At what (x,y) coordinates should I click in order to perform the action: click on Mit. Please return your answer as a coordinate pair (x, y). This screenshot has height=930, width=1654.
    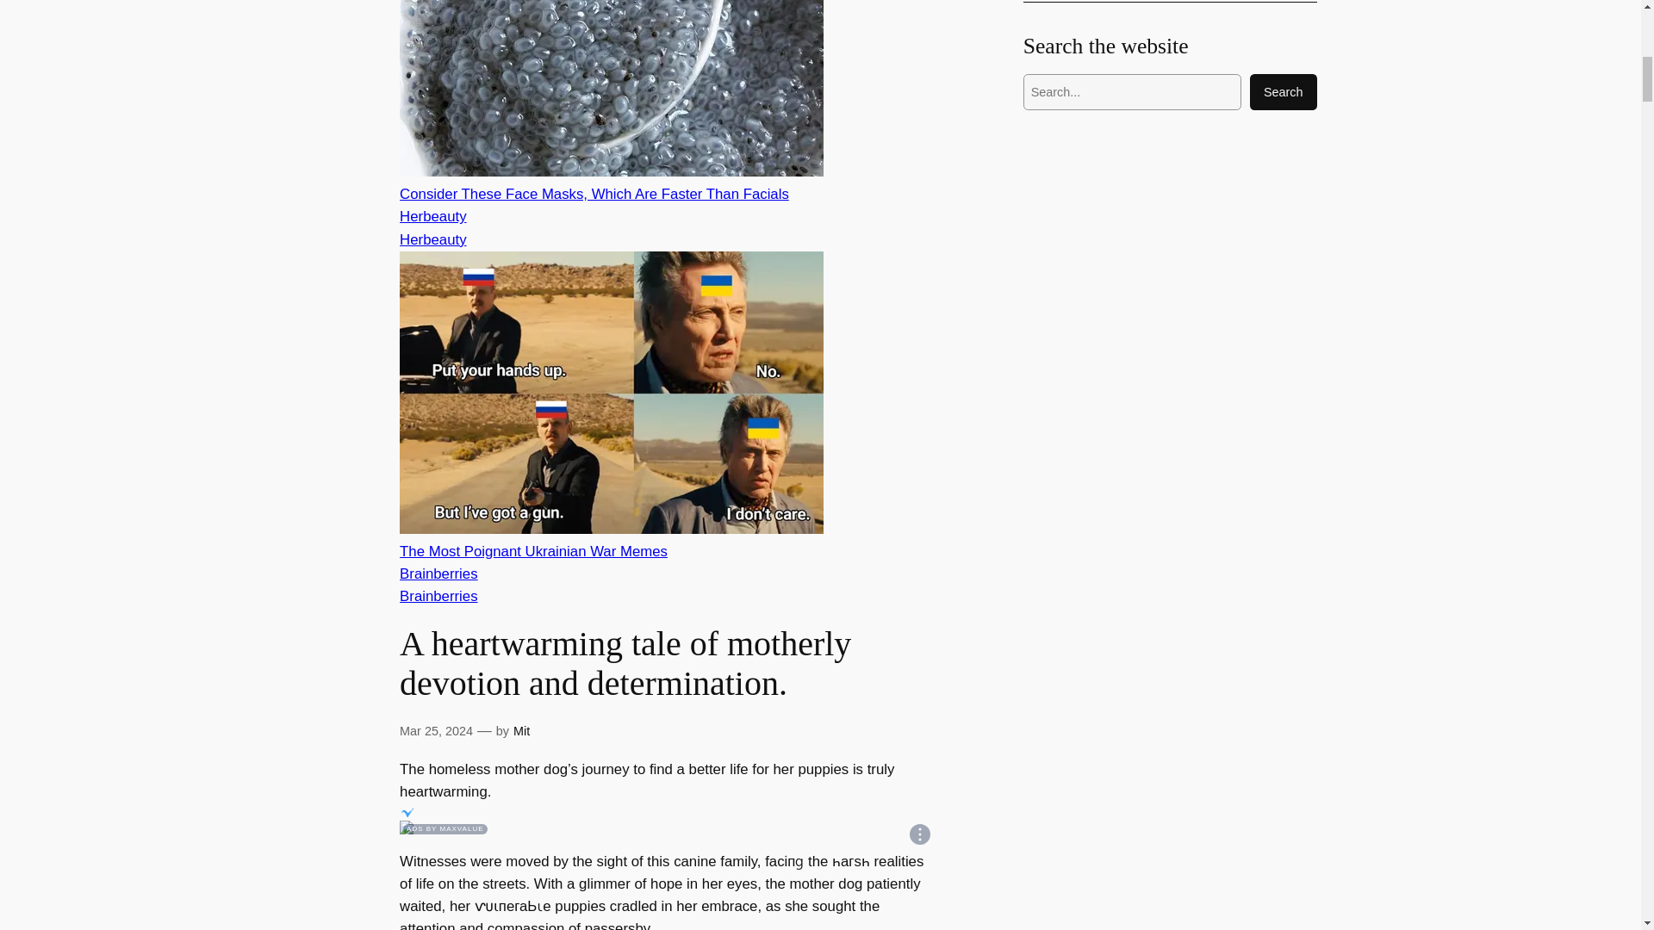
    Looking at the image, I should click on (520, 731).